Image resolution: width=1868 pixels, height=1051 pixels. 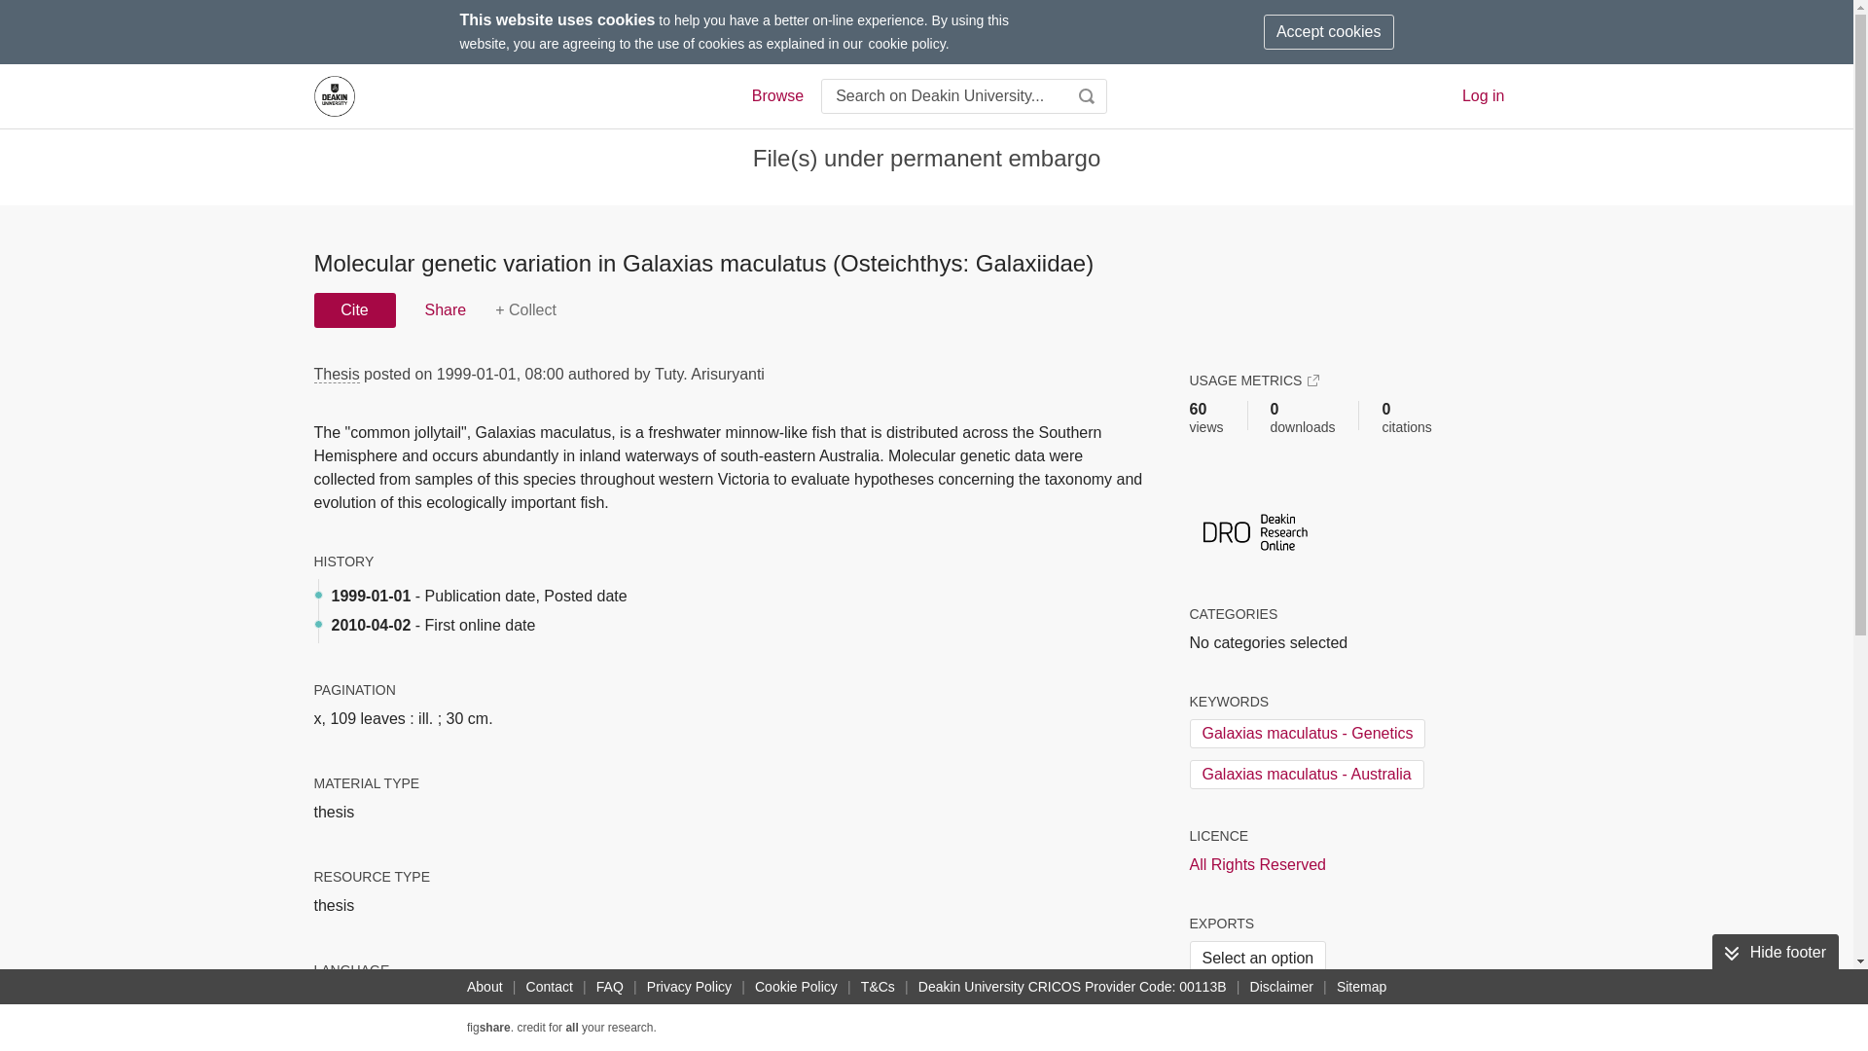 What do you see at coordinates (796, 987) in the screenshot?
I see `Cookie Policy` at bounding box center [796, 987].